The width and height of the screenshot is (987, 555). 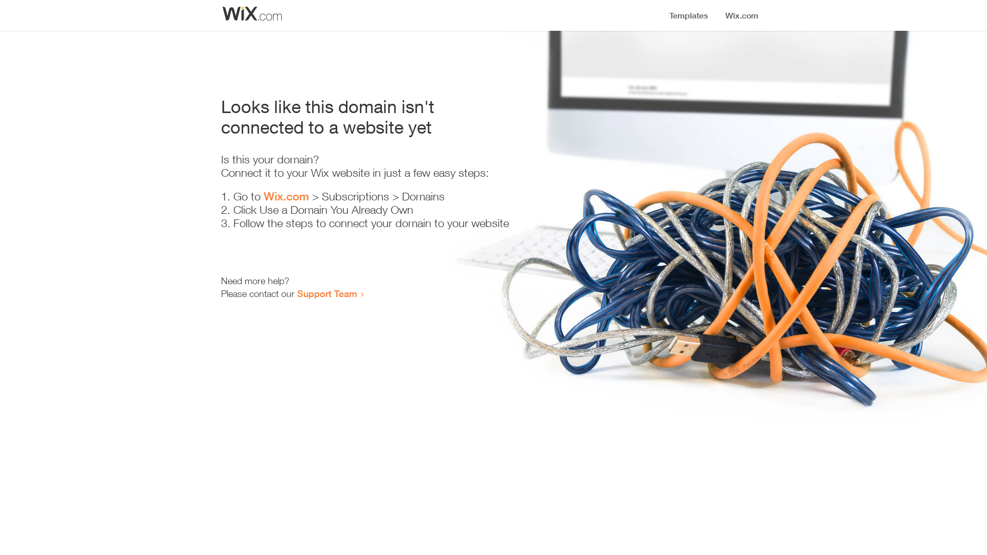 I want to click on Wix.com, so click(x=286, y=196).